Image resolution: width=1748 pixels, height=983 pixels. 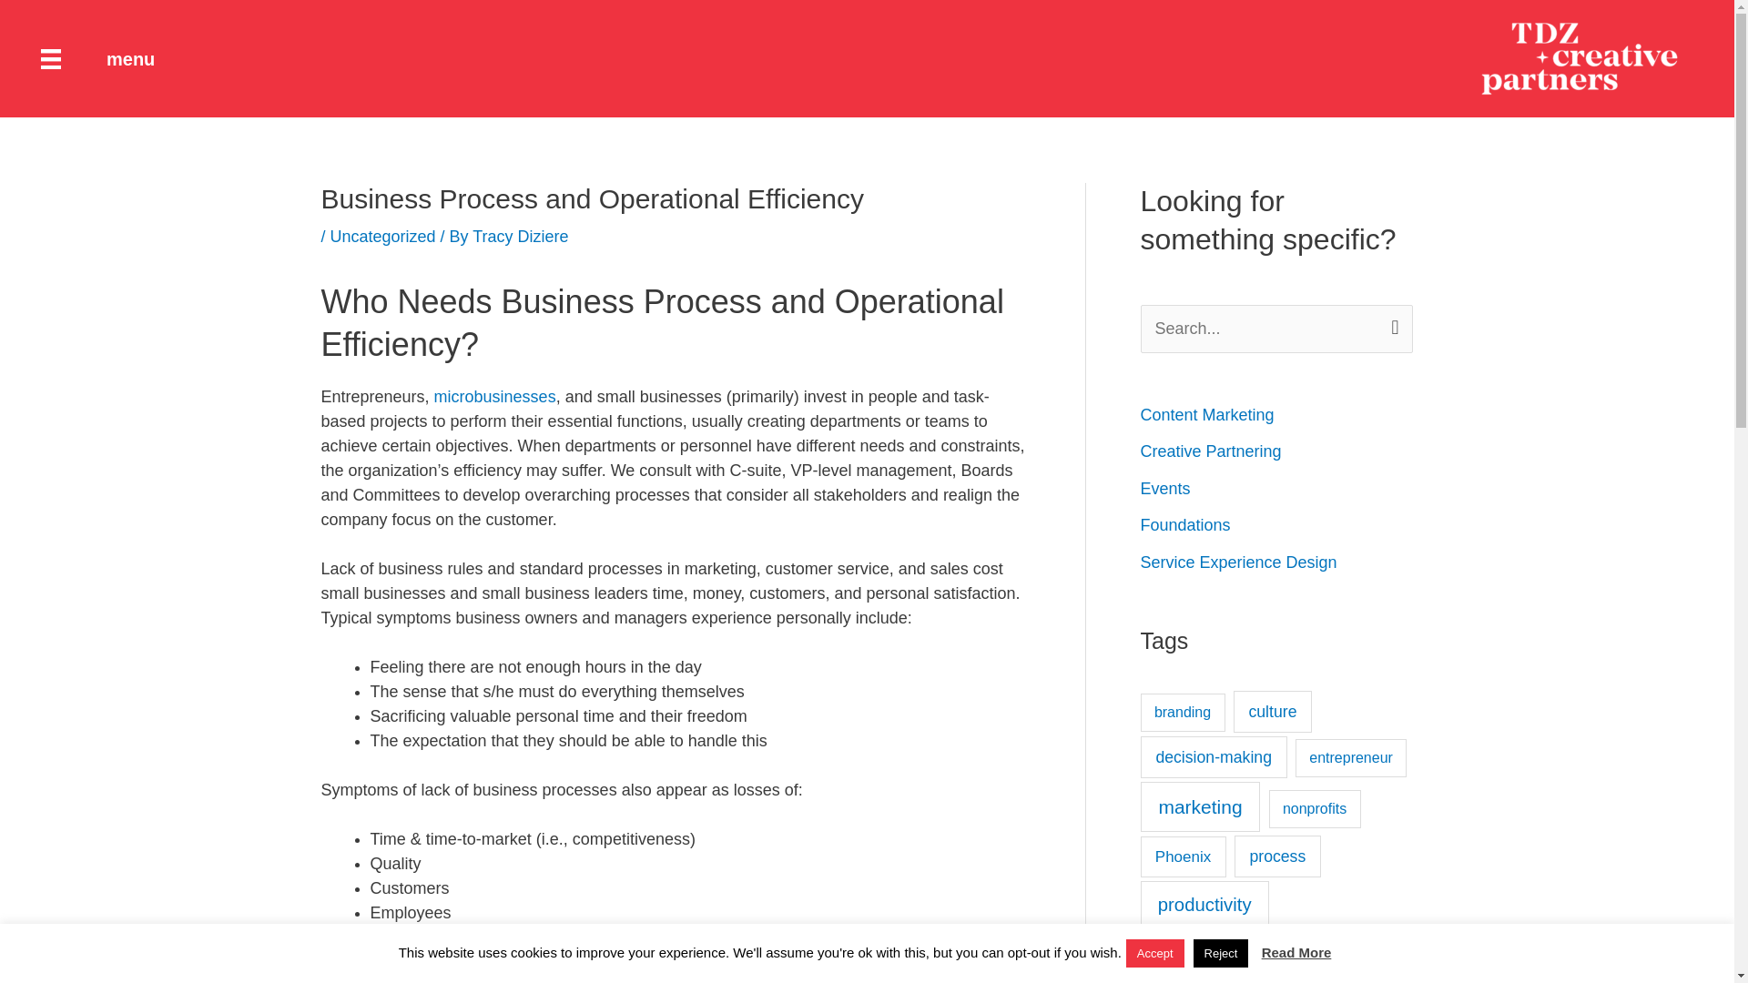 What do you see at coordinates (1204, 905) in the screenshot?
I see `productivity` at bounding box center [1204, 905].